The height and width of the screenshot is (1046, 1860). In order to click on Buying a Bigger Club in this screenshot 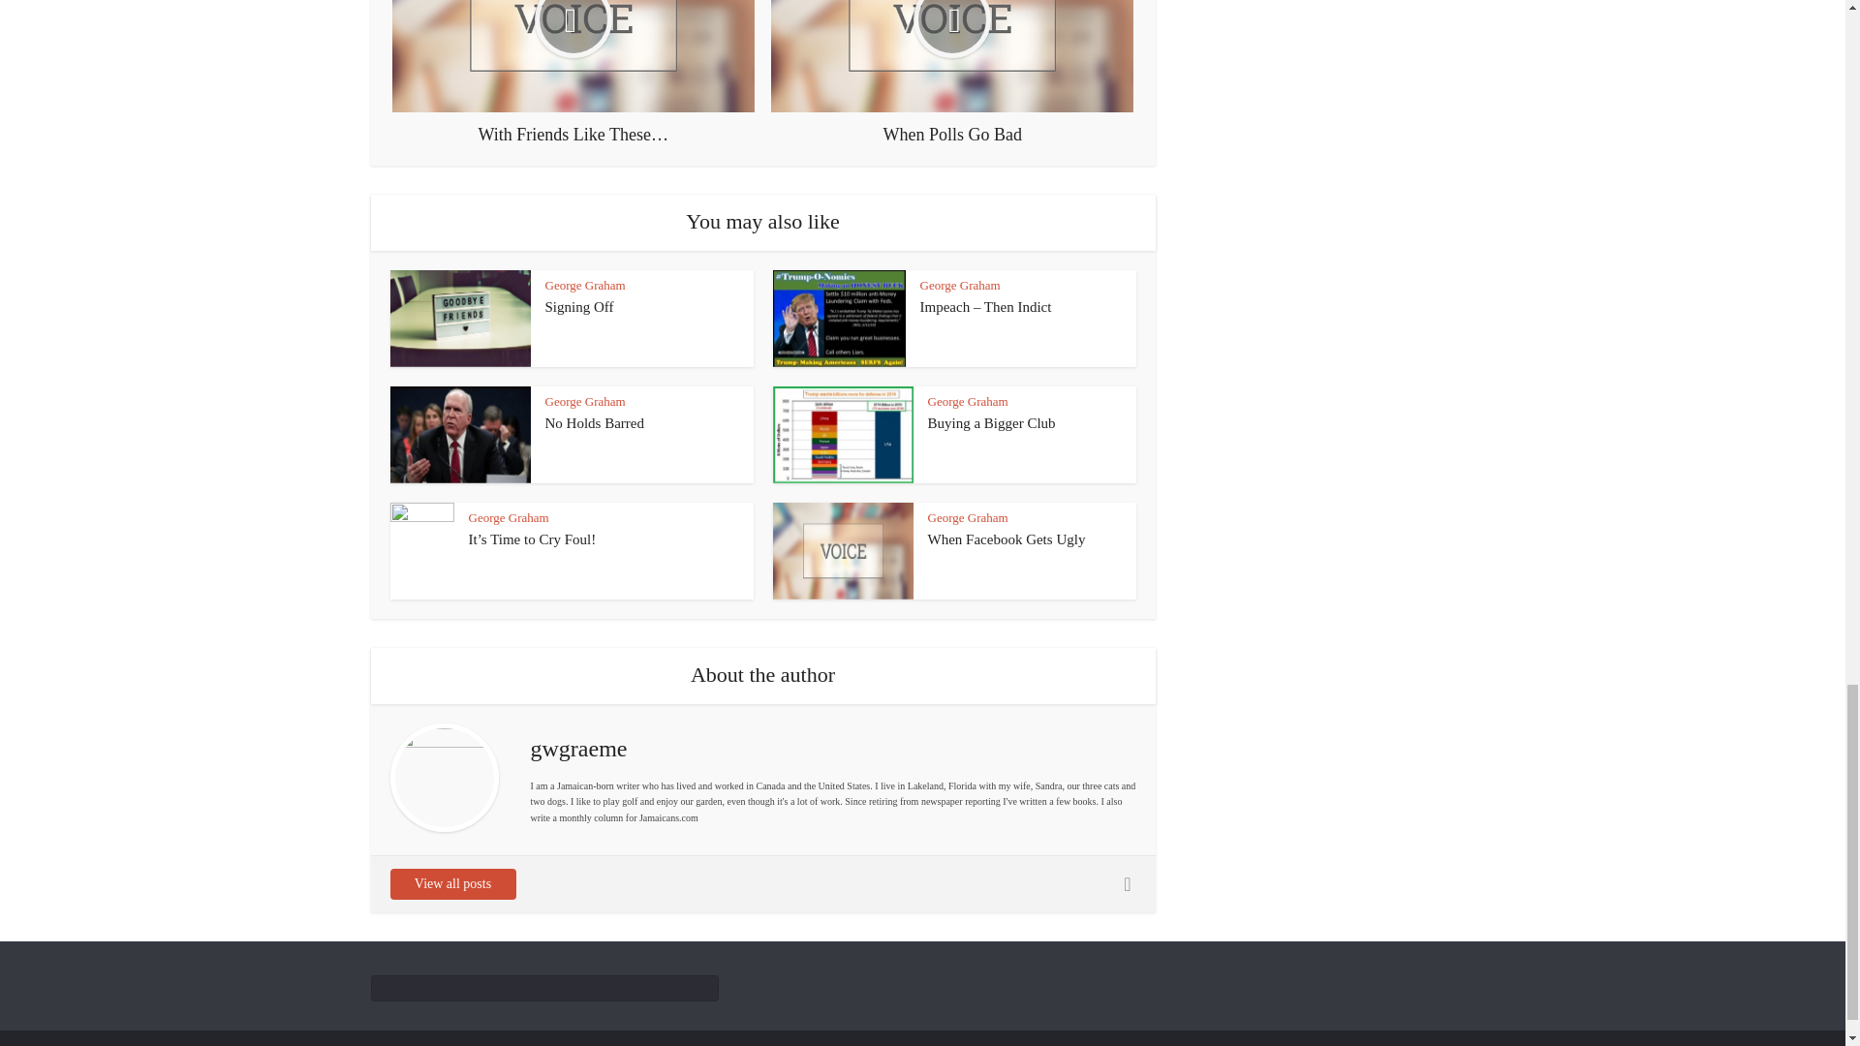, I will do `click(992, 422)`.